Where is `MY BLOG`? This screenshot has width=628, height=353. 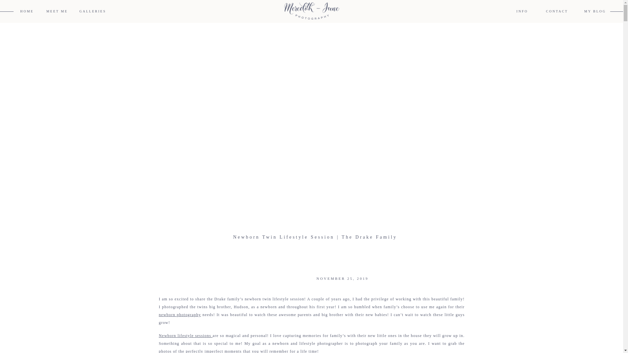
MY BLOG is located at coordinates (595, 11).